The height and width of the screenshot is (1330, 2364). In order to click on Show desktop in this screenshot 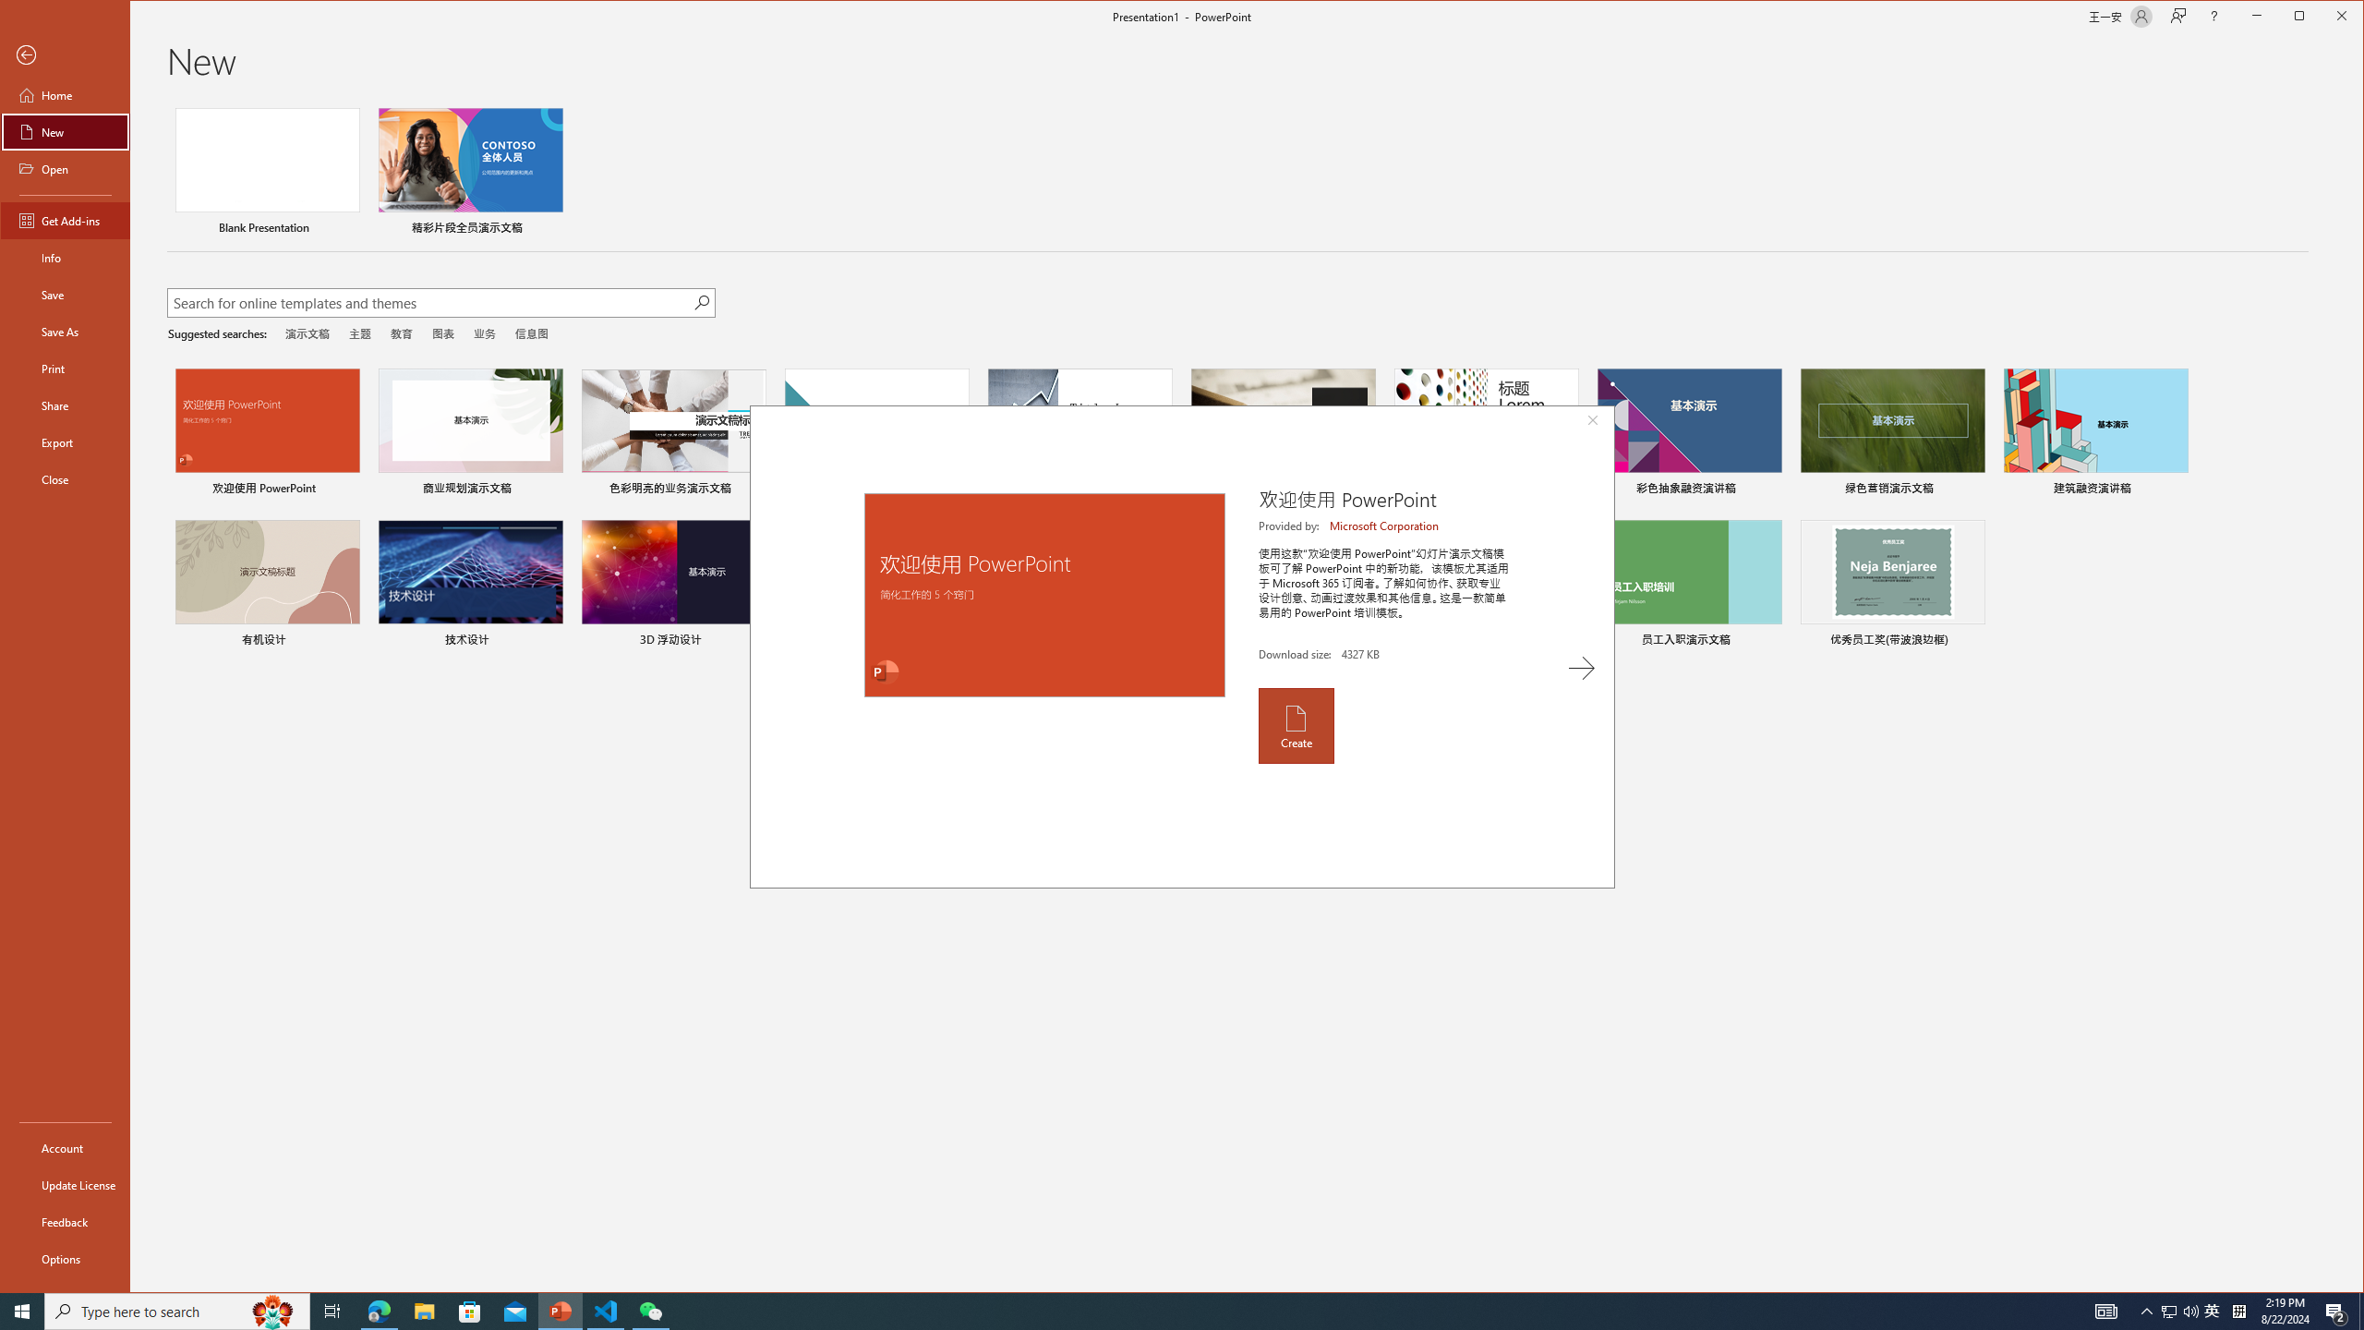, I will do `click(2238, 1312)`.